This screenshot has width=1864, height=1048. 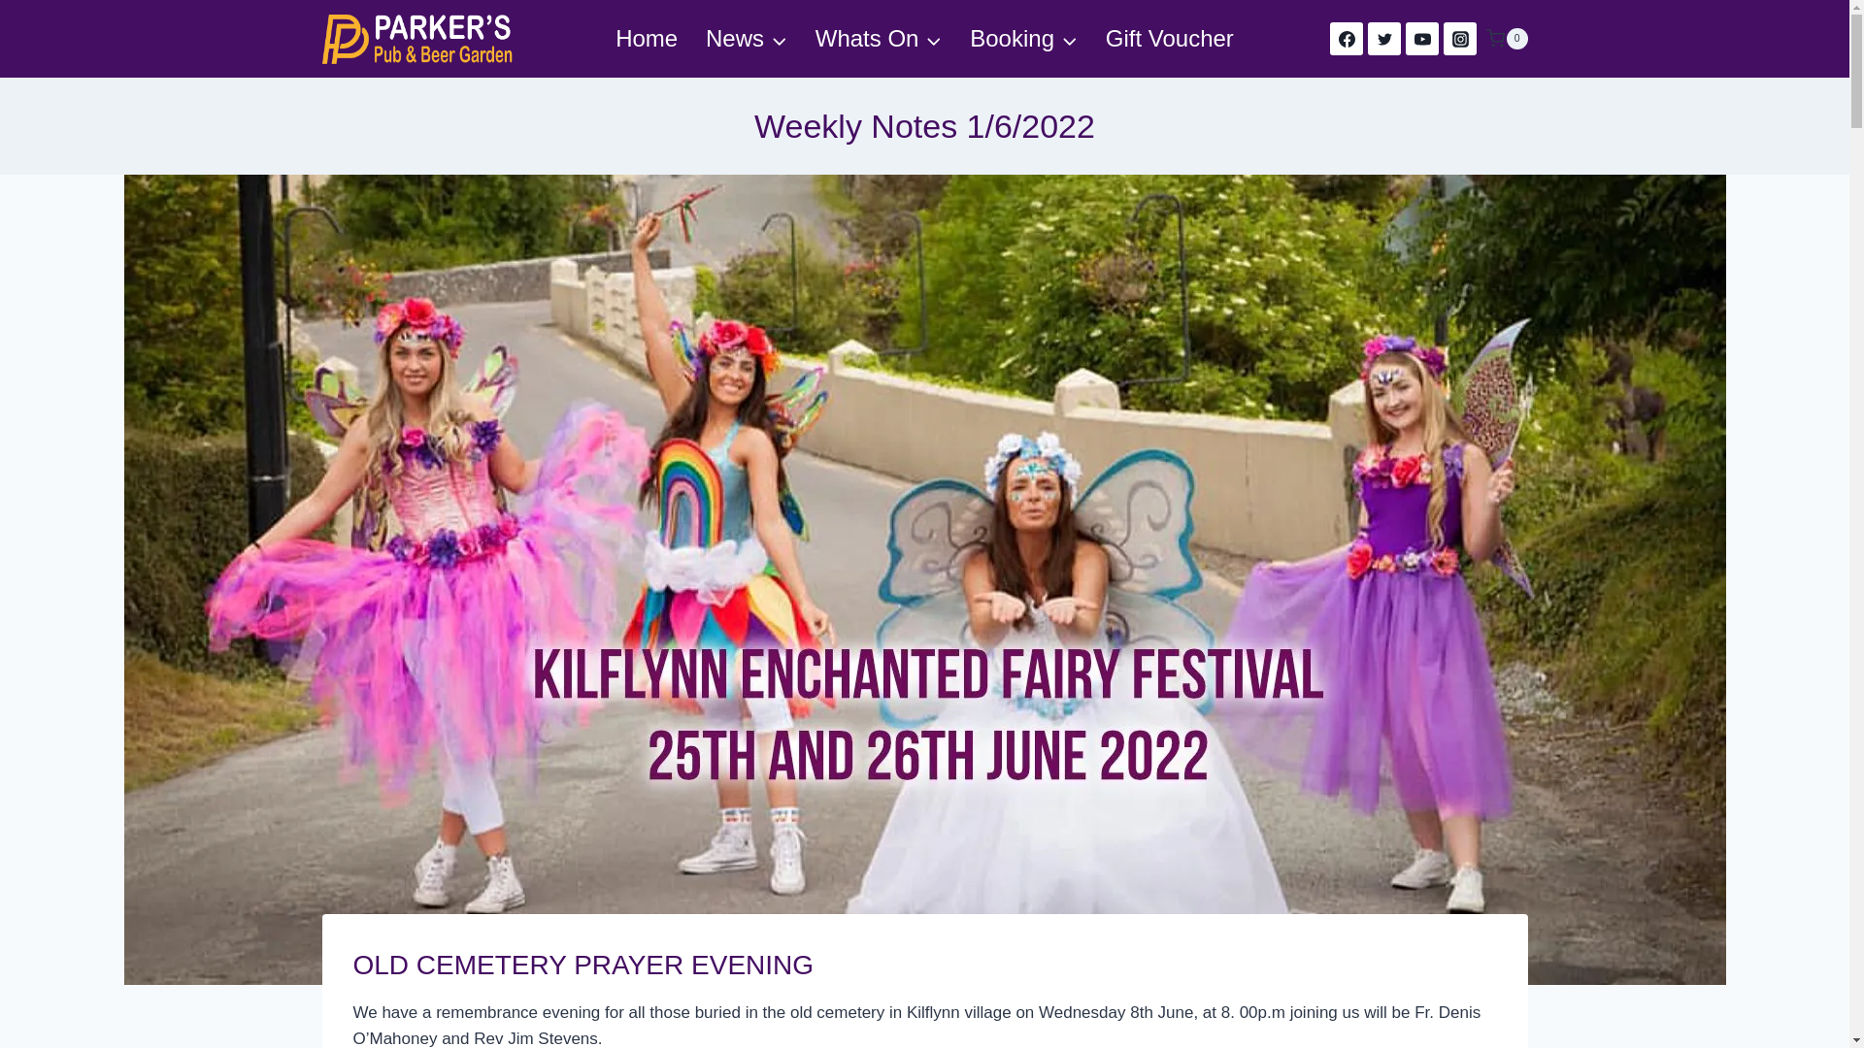 I want to click on Gift Voucher, so click(x=1169, y=39).